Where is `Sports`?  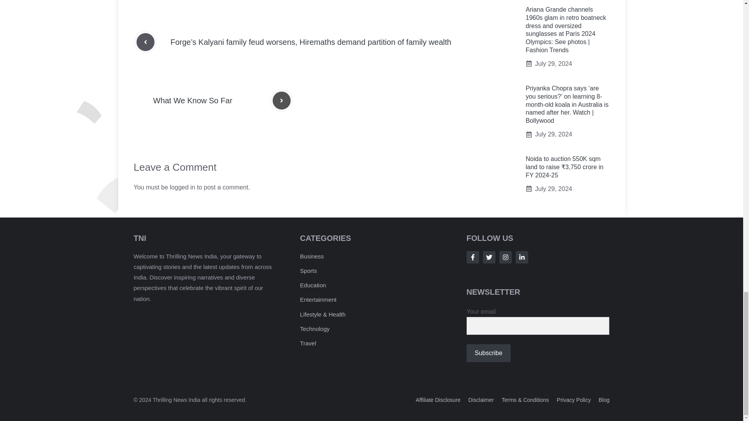 Sports is located at coordinates (308, 271).